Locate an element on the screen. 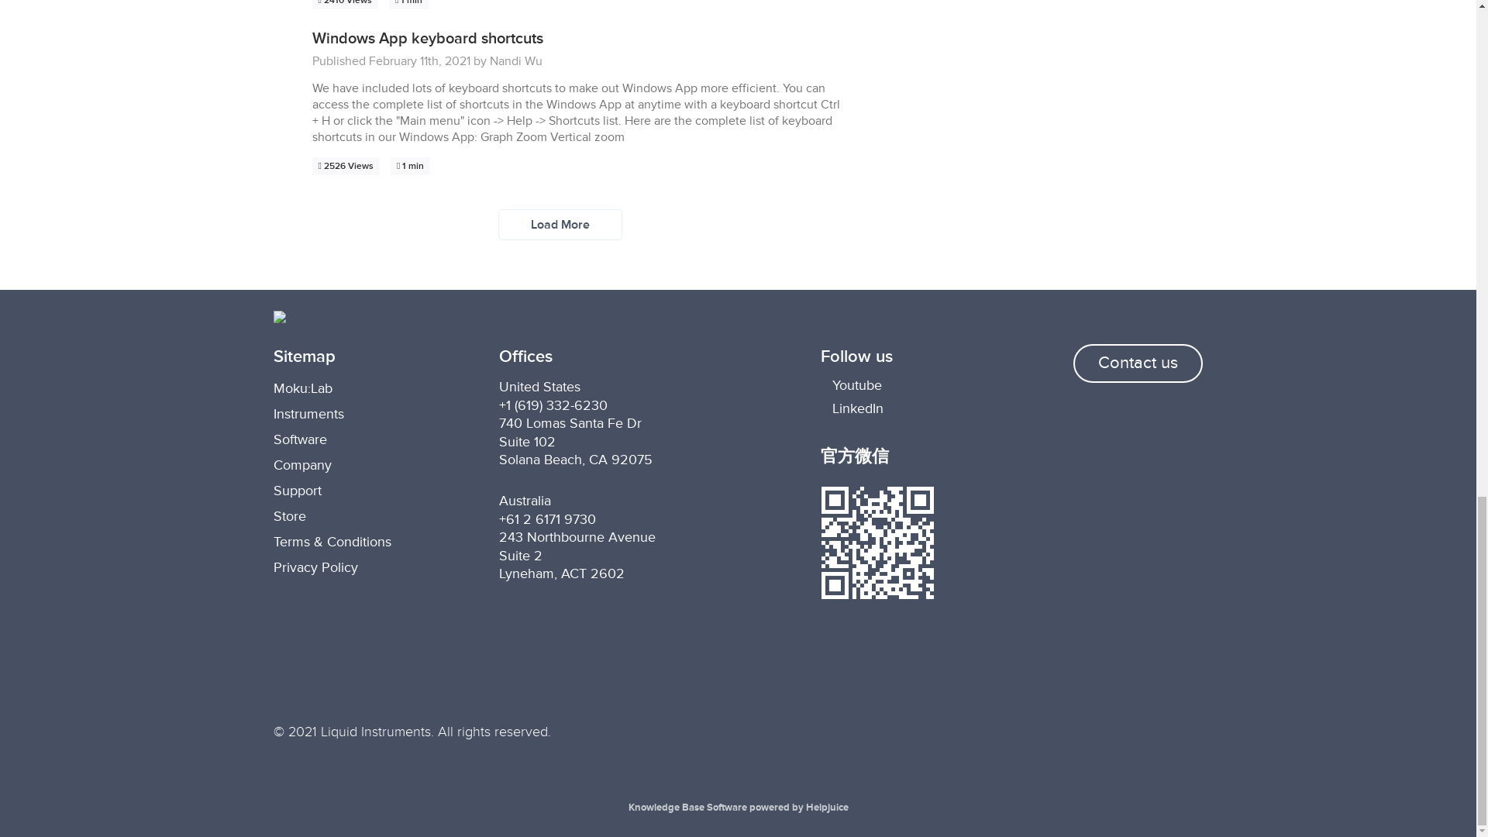 The width and height of the screenshot is (1488, 837). Moku:Lab is located at coordinates (302, 387).